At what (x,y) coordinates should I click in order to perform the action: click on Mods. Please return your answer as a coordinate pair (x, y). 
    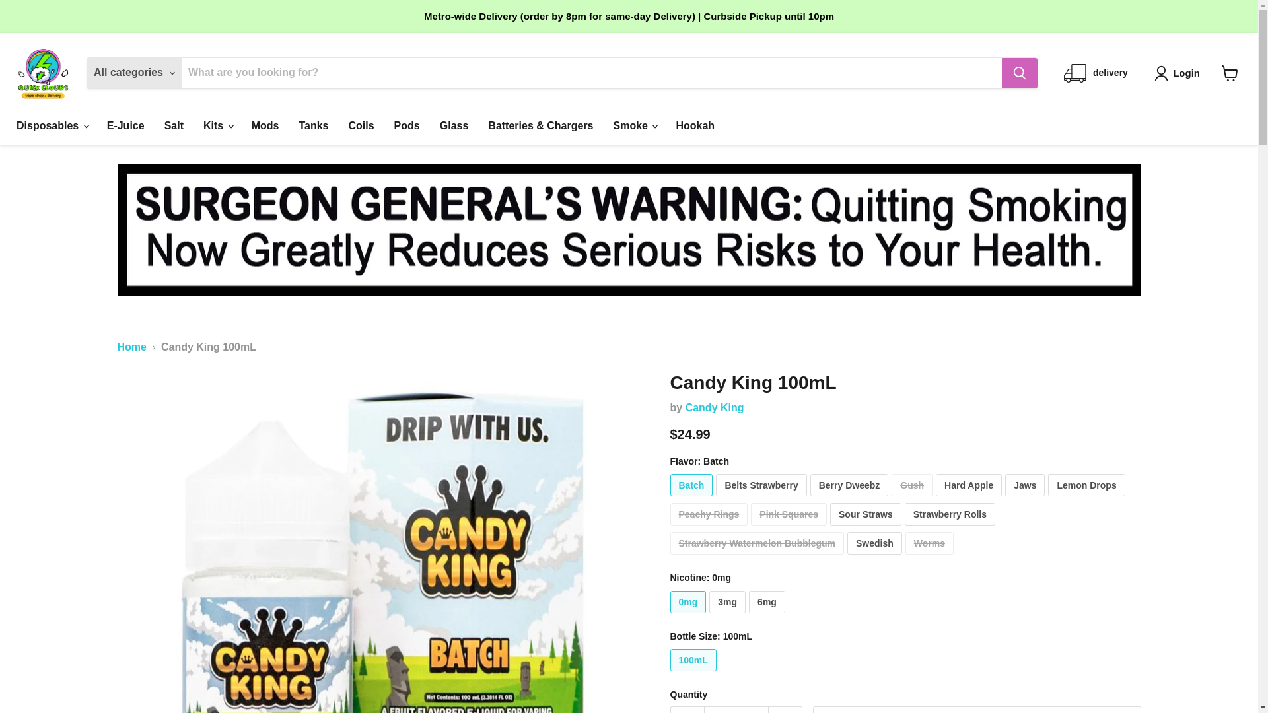
    Looking at the image, I should click on (265, 125).